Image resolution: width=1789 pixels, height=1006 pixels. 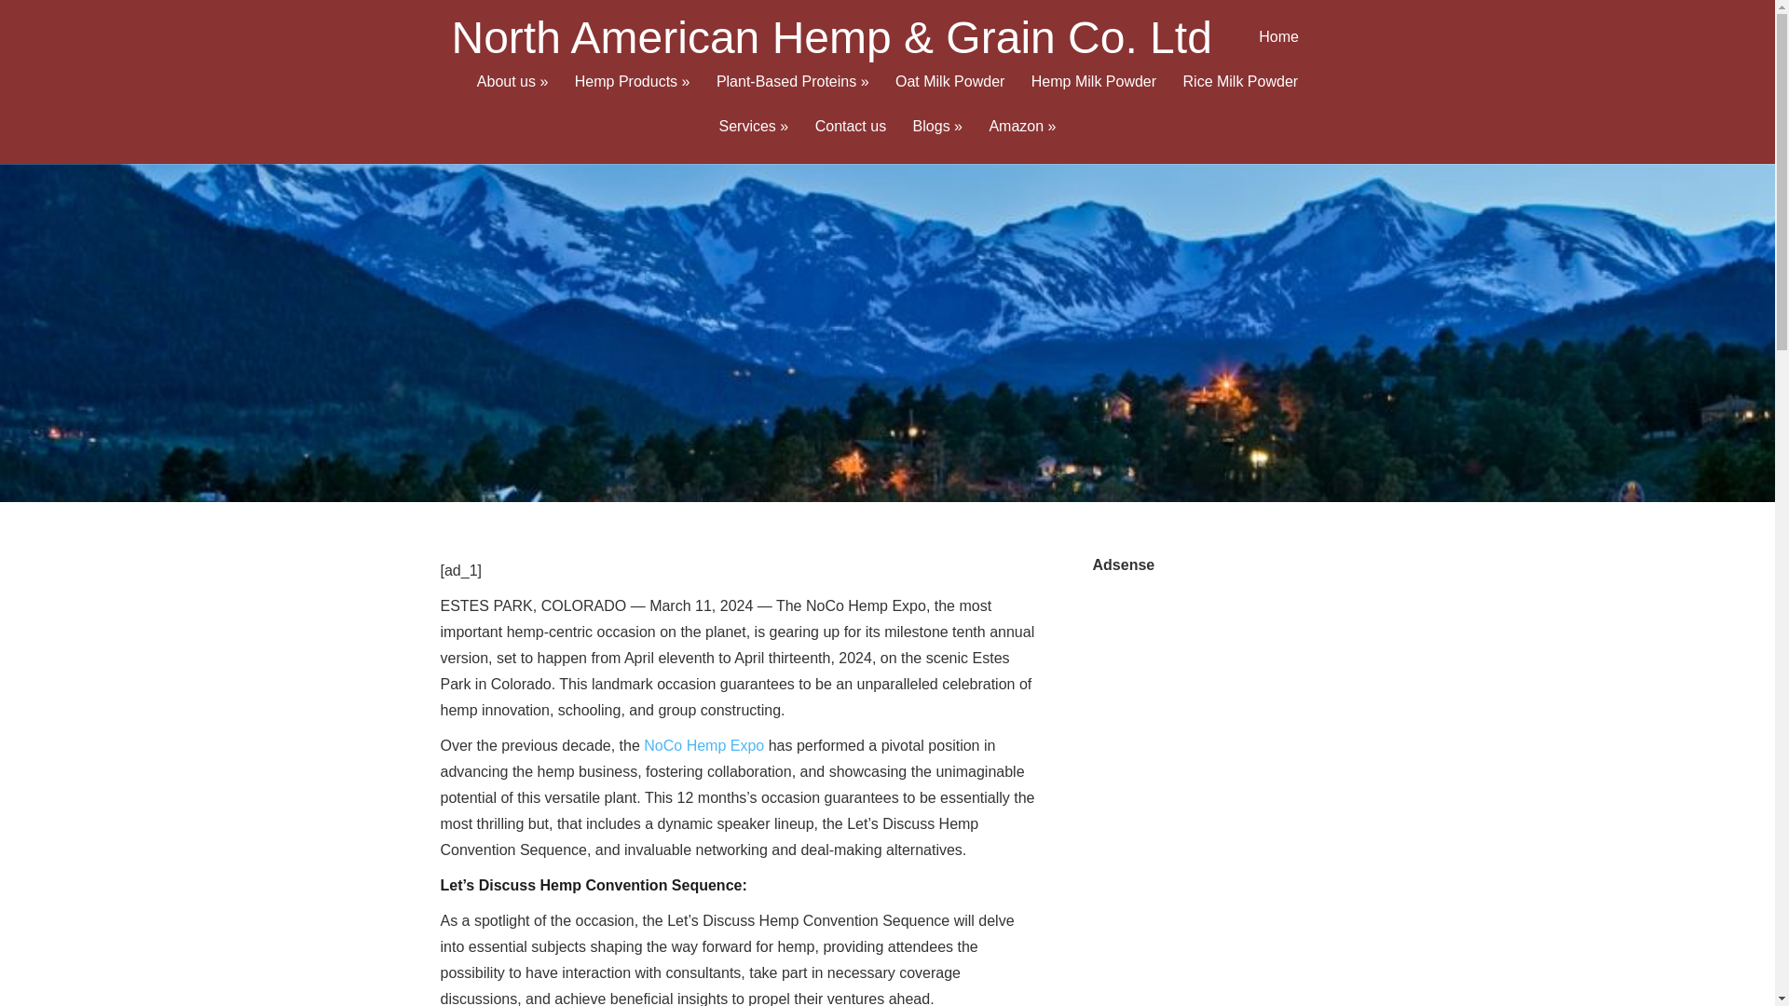 I want to click on Rice Milk Powder, so click(x=1240, y=97).